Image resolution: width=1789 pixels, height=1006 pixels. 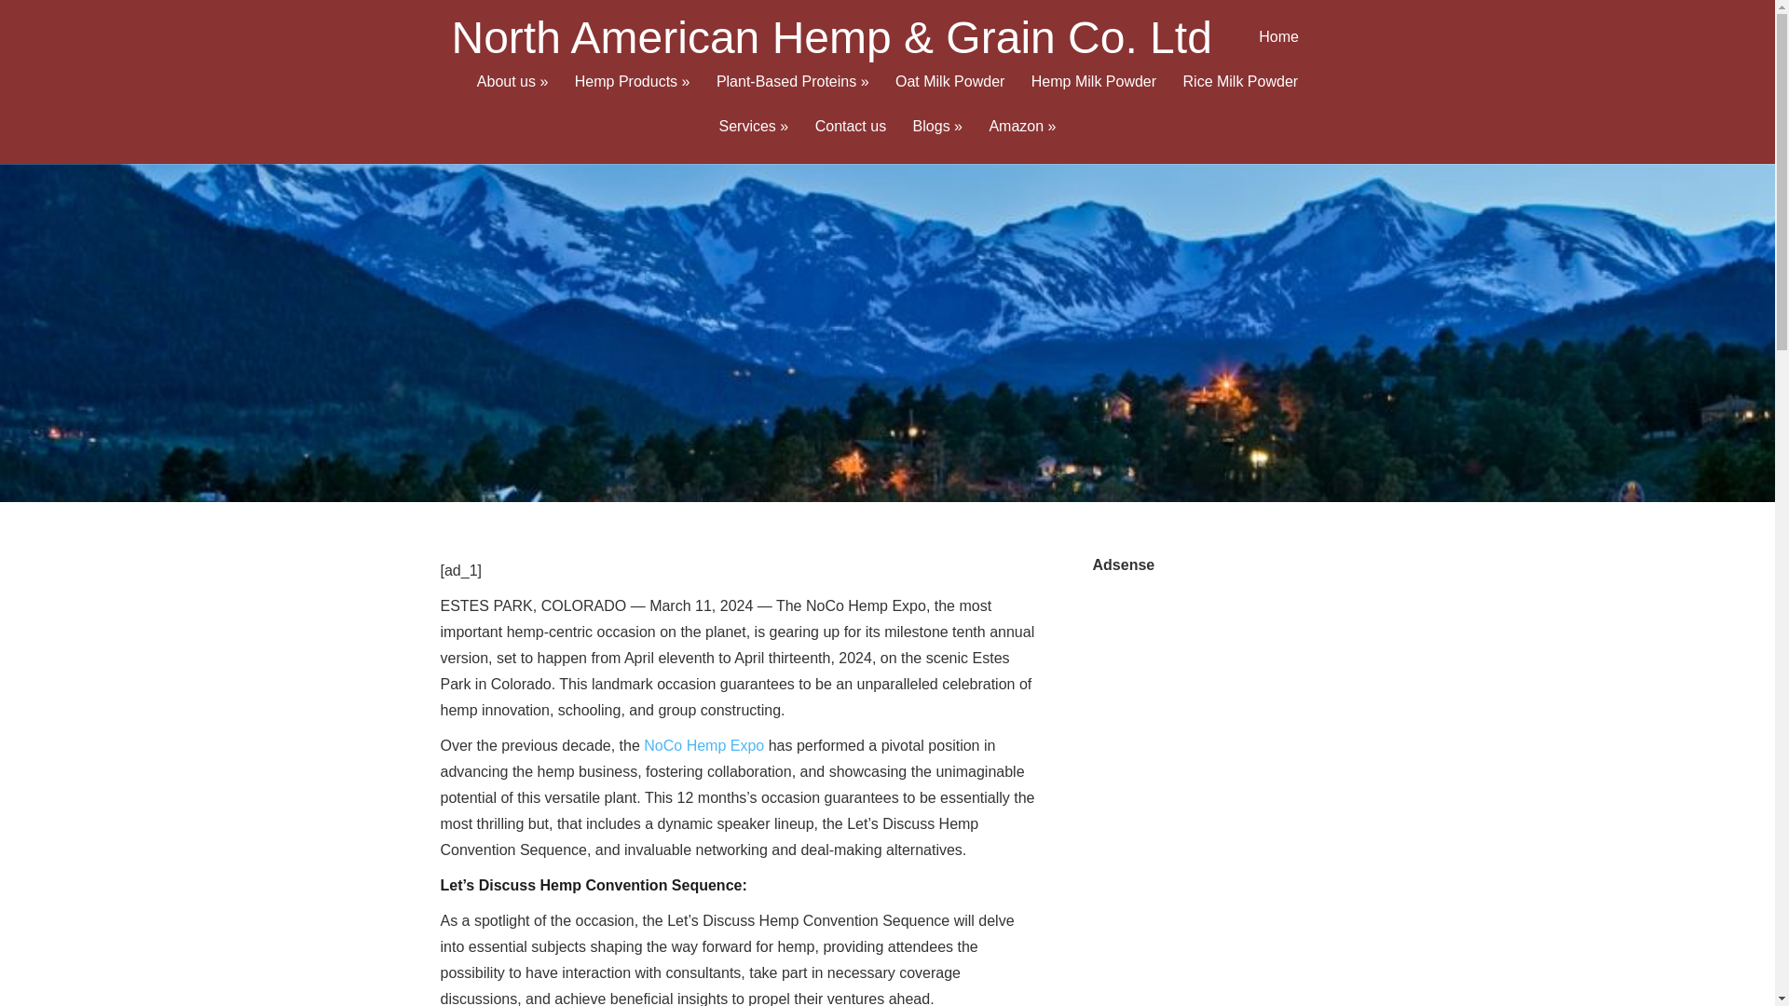 I want to click on Rice Milk Powder, so click(x=1240, y=97).